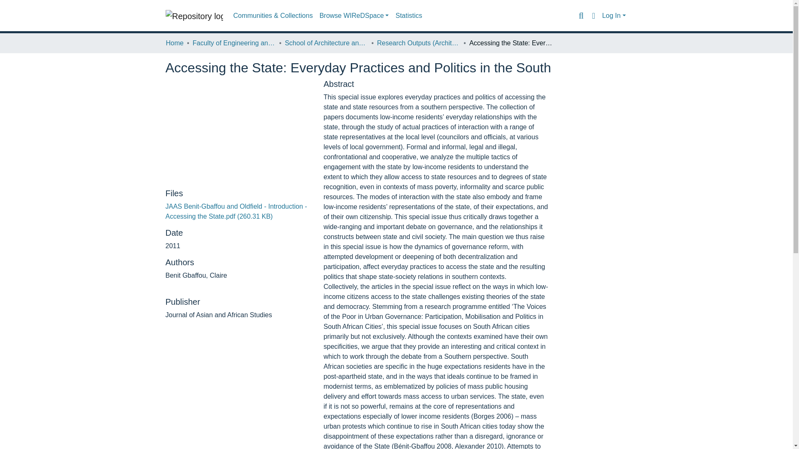  Describe the element at coordinates (354, 16) in the screenshot. I see `Browse WIReDSpace` at that location.